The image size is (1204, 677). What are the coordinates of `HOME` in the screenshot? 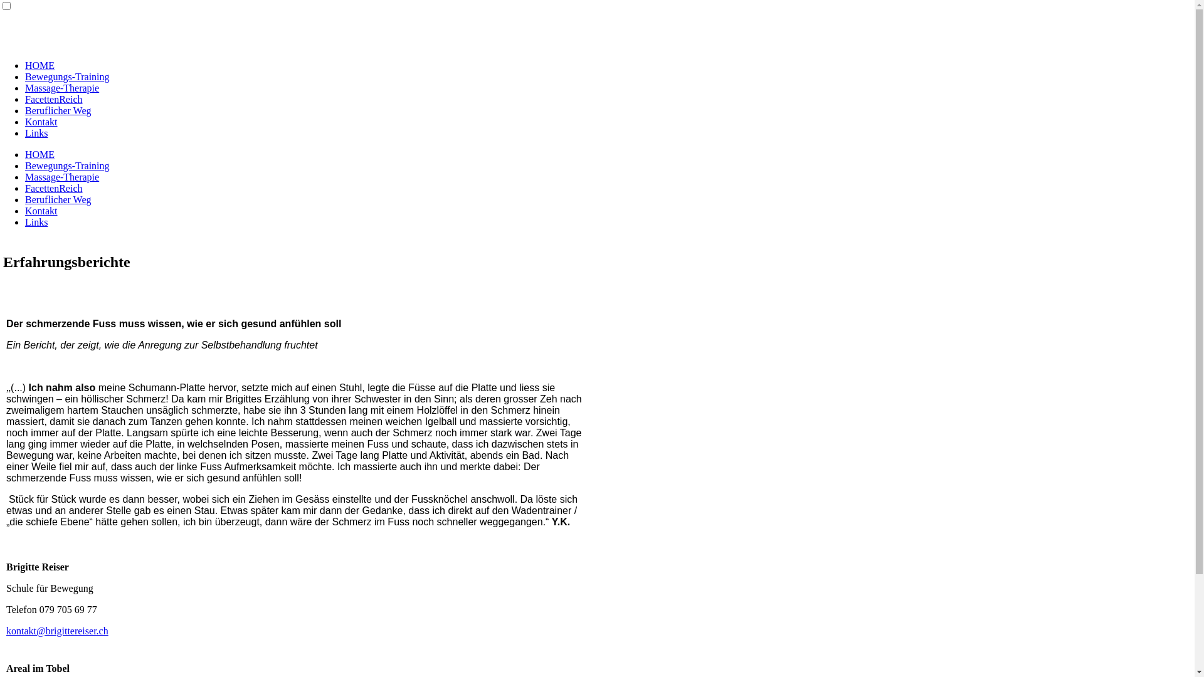 It's located at (40, 154).